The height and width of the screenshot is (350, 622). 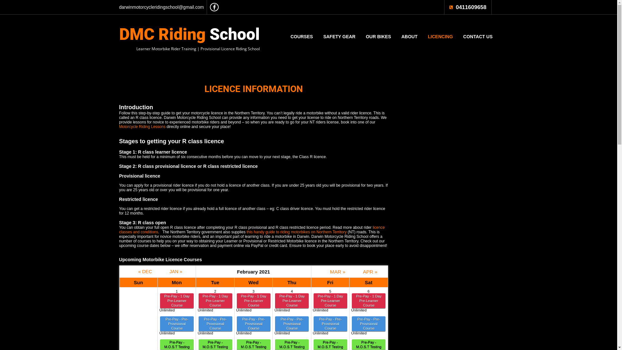 I want to click on Pre-Pay - 1 Day Pre-Learner Course, so click(x=369, y=301).